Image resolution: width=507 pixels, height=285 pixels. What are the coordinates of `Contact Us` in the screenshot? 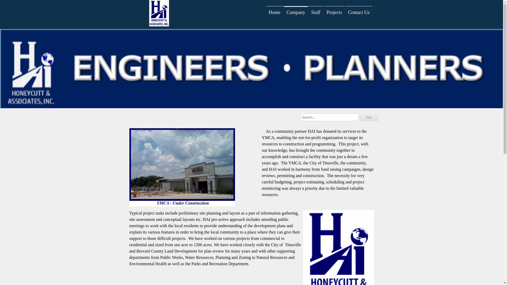 It's located at (359, 12).